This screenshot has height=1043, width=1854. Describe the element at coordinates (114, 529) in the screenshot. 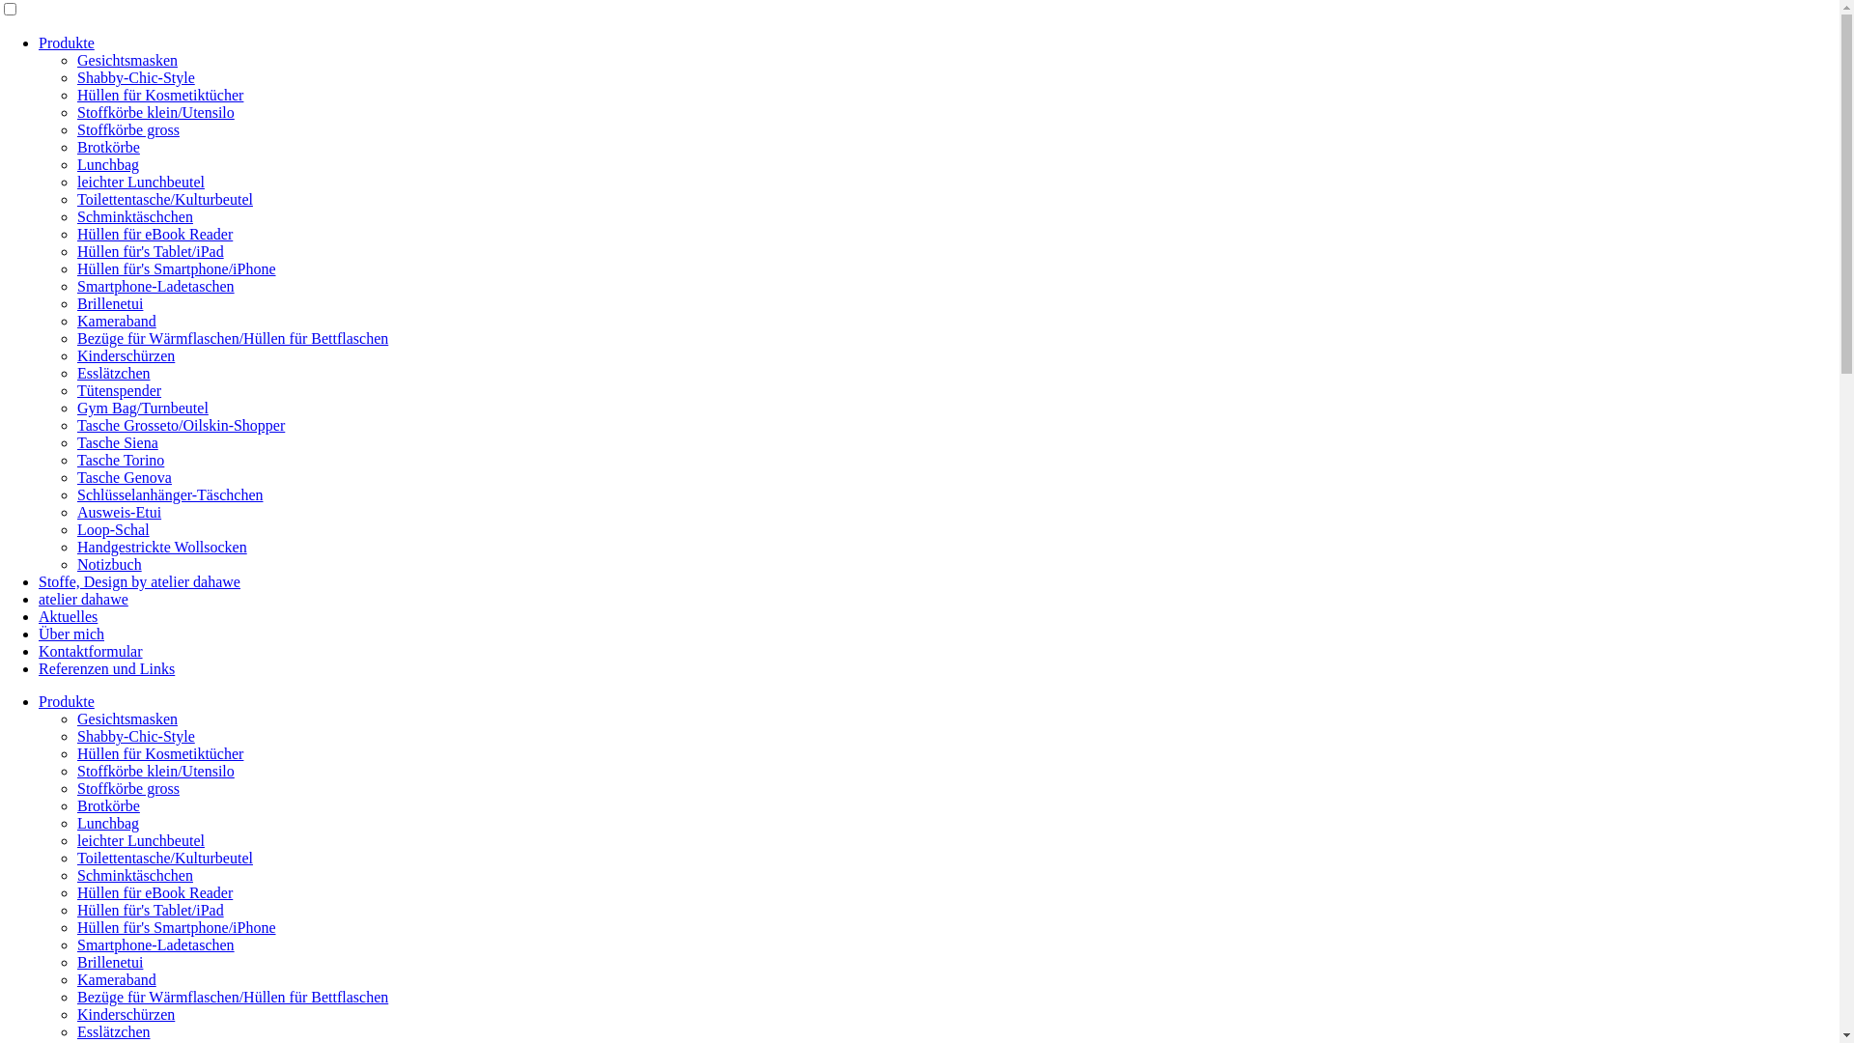

I see `Loop-Schal` at that location.